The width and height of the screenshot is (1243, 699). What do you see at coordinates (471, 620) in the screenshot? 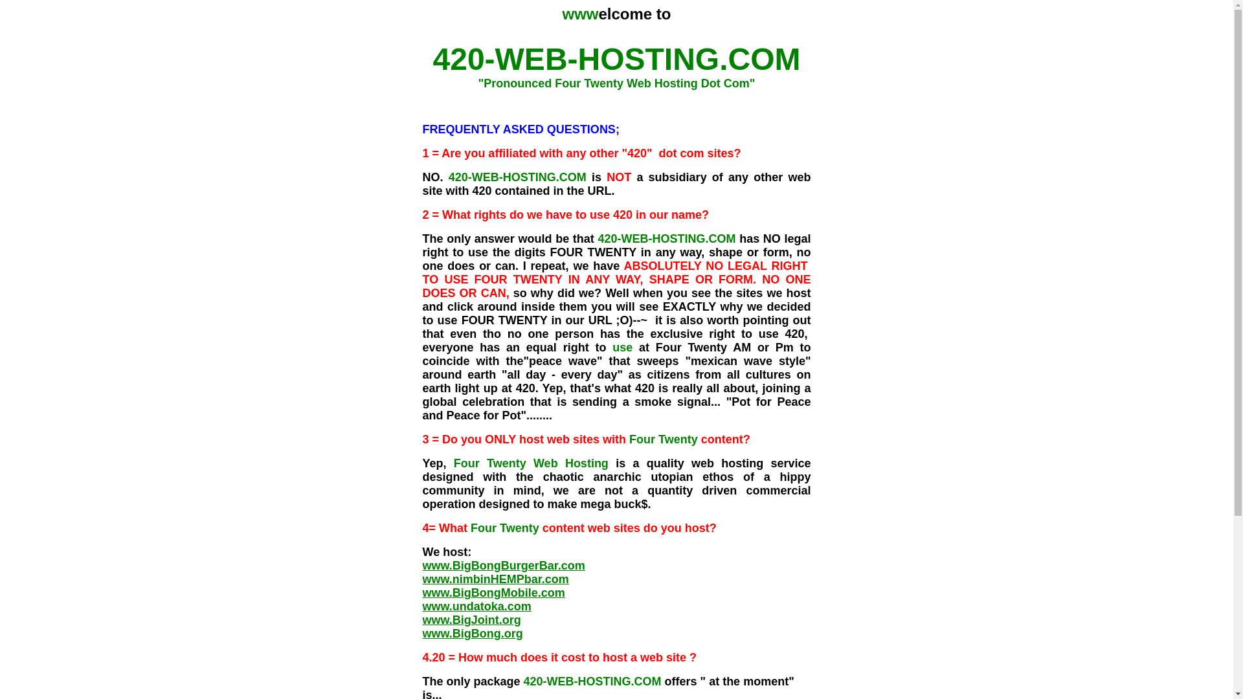
I see `www.BigJoint.org` at bounding box center [471, 620].